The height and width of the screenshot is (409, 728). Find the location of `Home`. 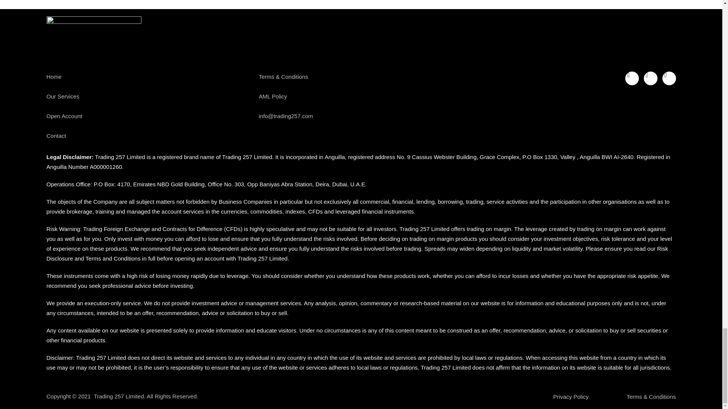

Home is located at coordinates (149, 76).